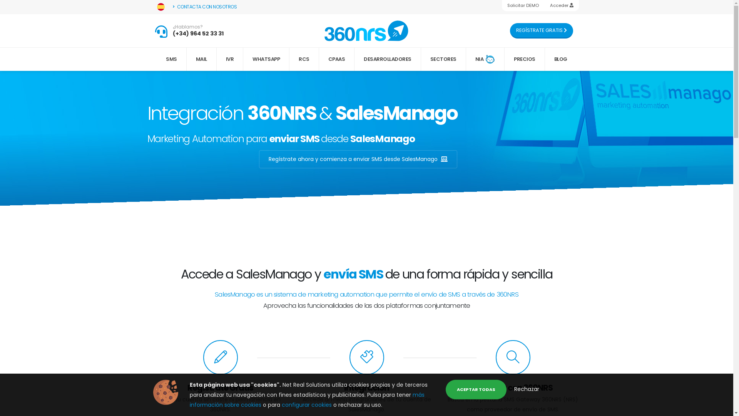 This screenshot has width=739, height=416. Describe the element at coordinates (205, 7) in the screenshot. I see `CONTACTA CON NOSOTROS` at that location.